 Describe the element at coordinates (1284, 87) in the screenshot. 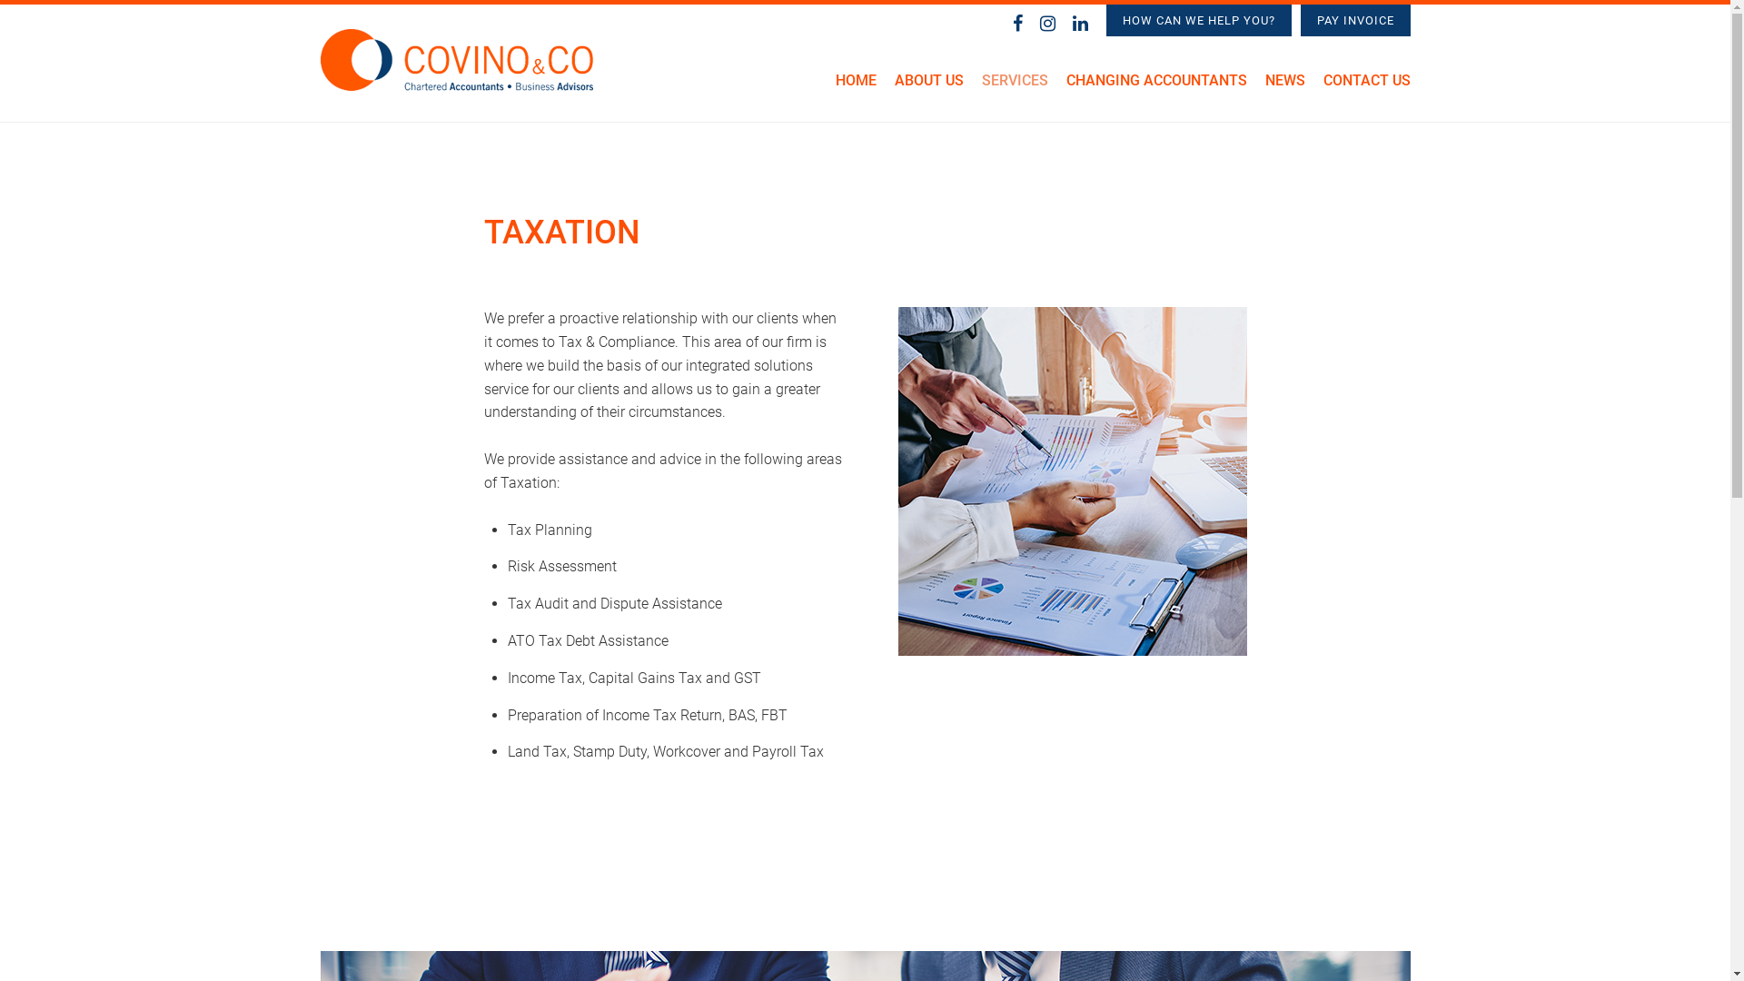

I see `NEWS` at that location.